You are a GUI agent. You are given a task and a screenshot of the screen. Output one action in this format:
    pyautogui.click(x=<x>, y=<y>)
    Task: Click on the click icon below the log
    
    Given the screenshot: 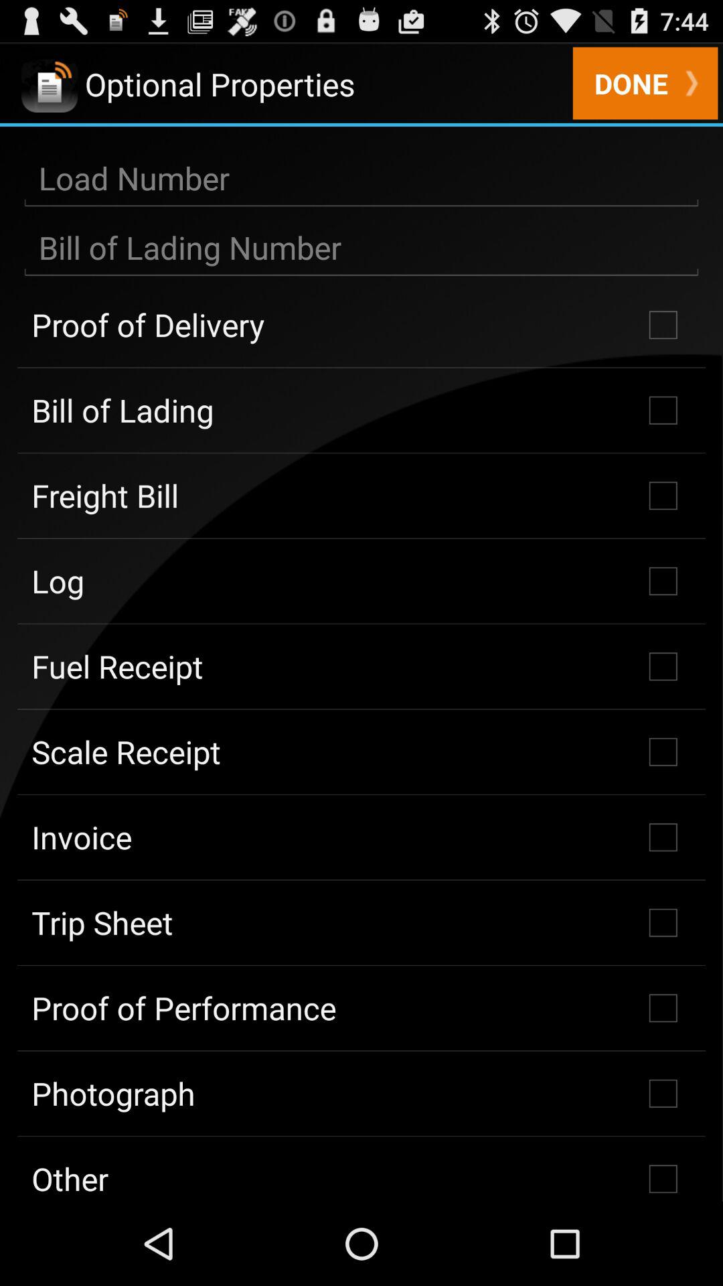 What is the action you would take?
    pyautogui.click(x=361, y=666)
    